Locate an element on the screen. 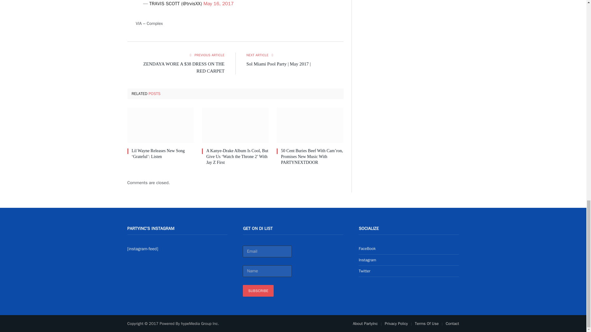 The width and height of the screenshot is (591, 332). Twitter is located at coordinates (364, 271).